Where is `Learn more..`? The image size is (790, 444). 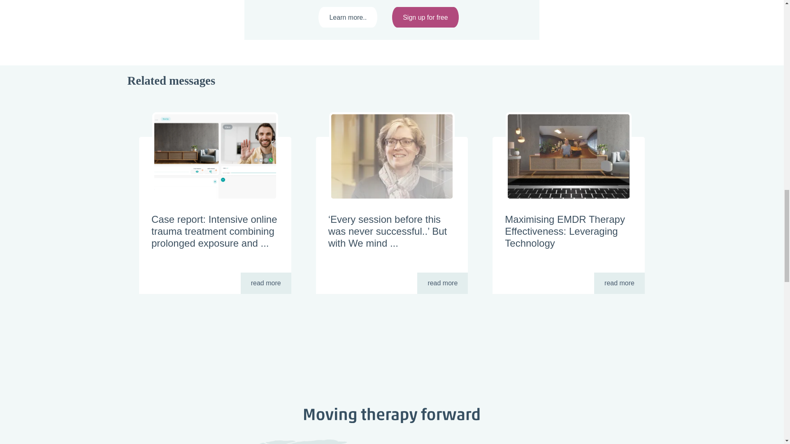 Learn more.. is located at coordinates (348, 17).